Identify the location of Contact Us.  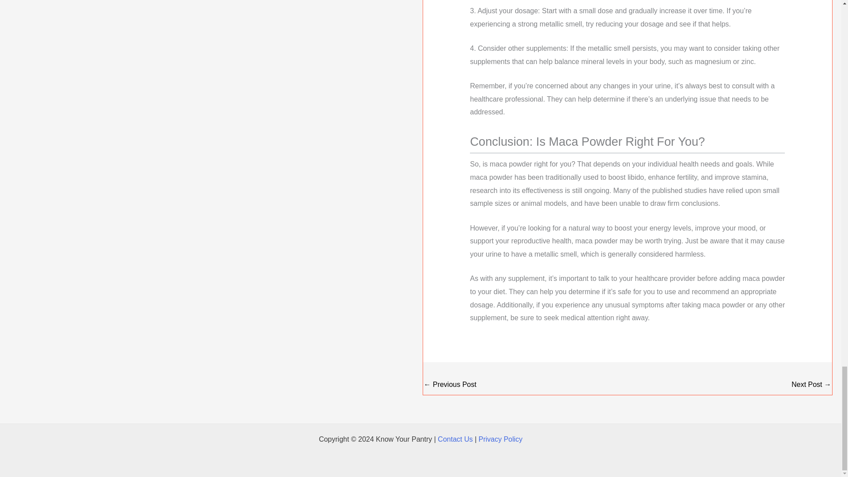
(455, 439).